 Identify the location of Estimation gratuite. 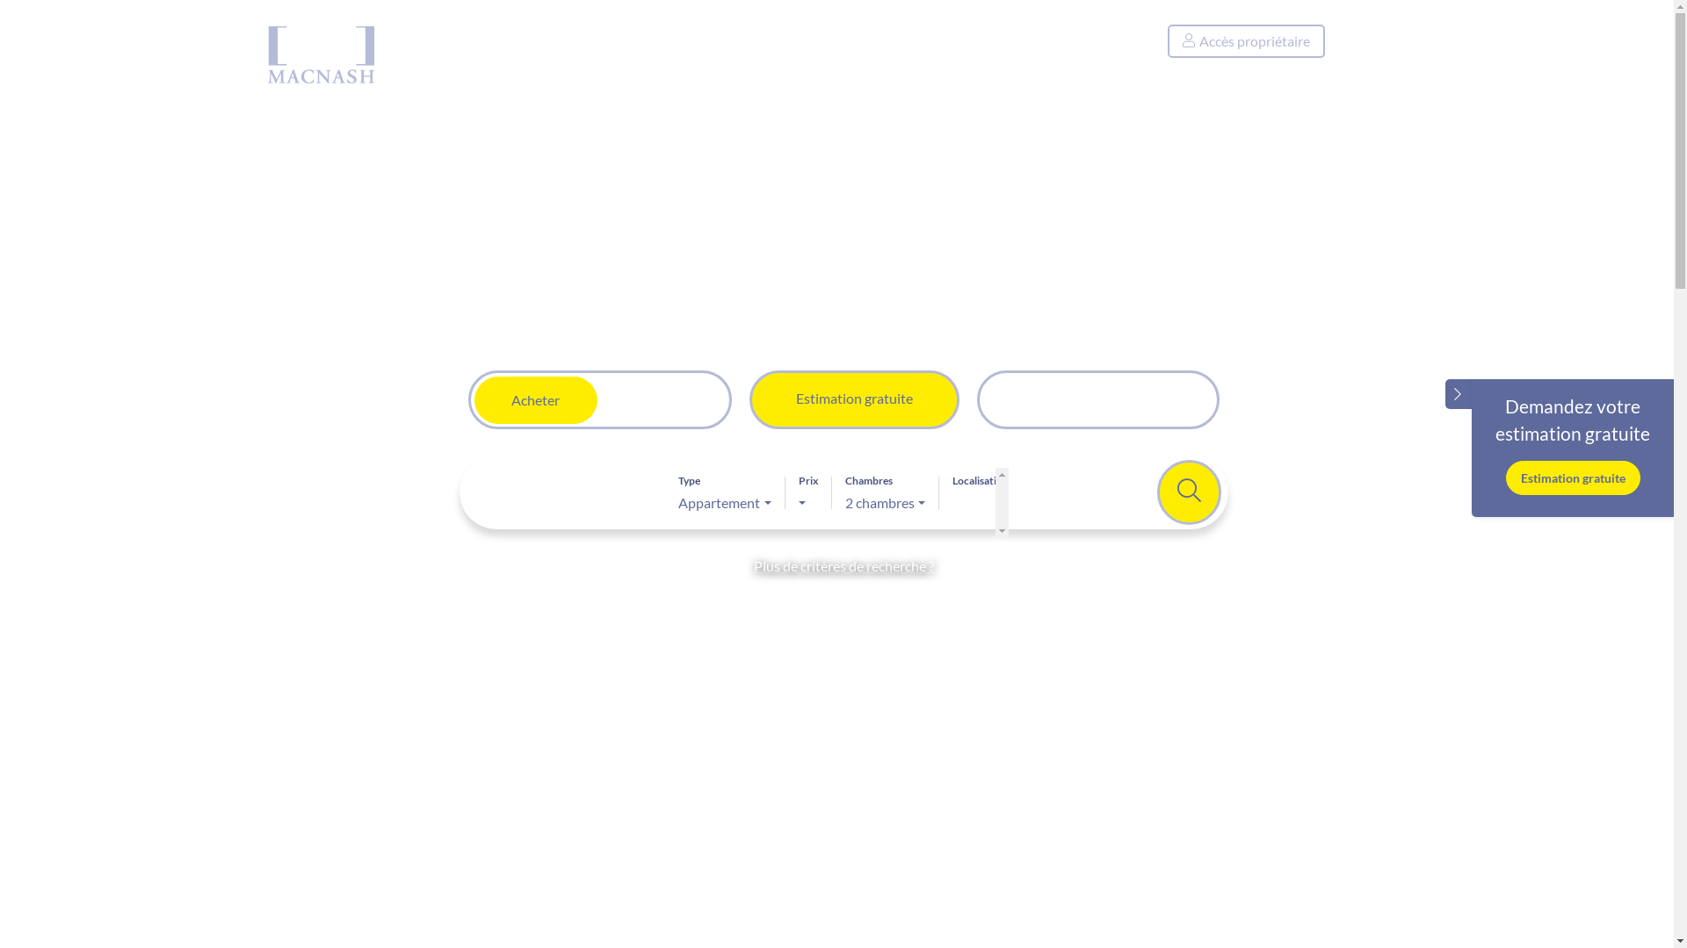
(1573, 478).